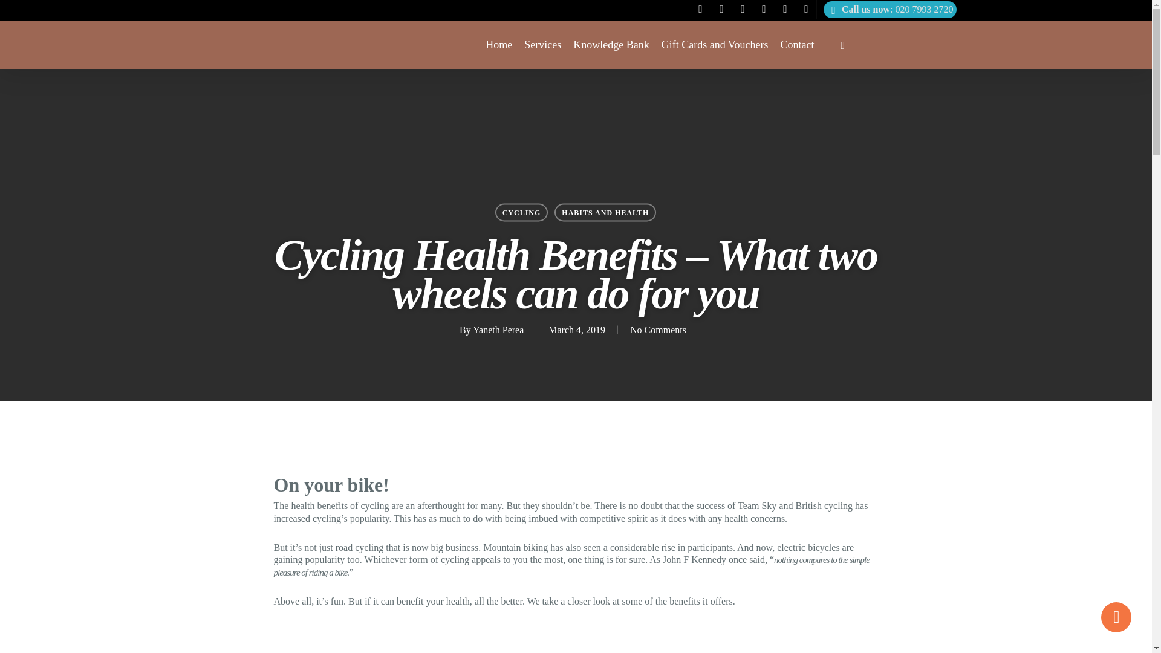  Describe the element at coordinates (889, 10) in the screenshot. I see `Call us now: 020 7993 2720` at that location.